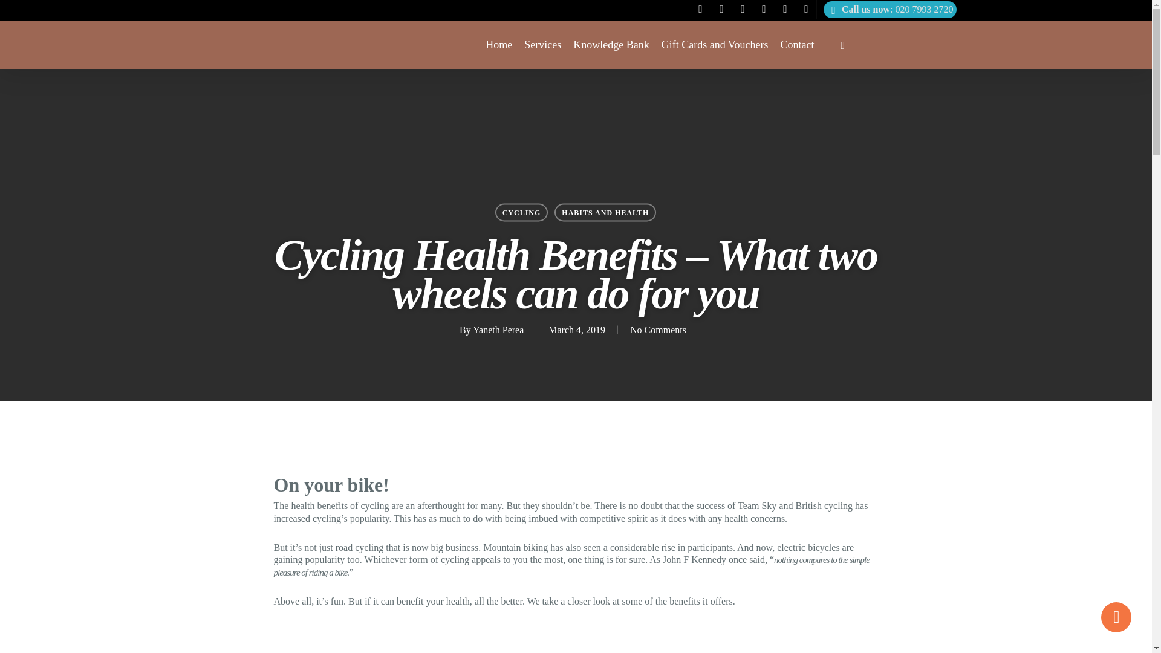  Describe the element at coordinates (889, 10) in the screenshot. I see `Call us now: 020 7993 2720` at that location.